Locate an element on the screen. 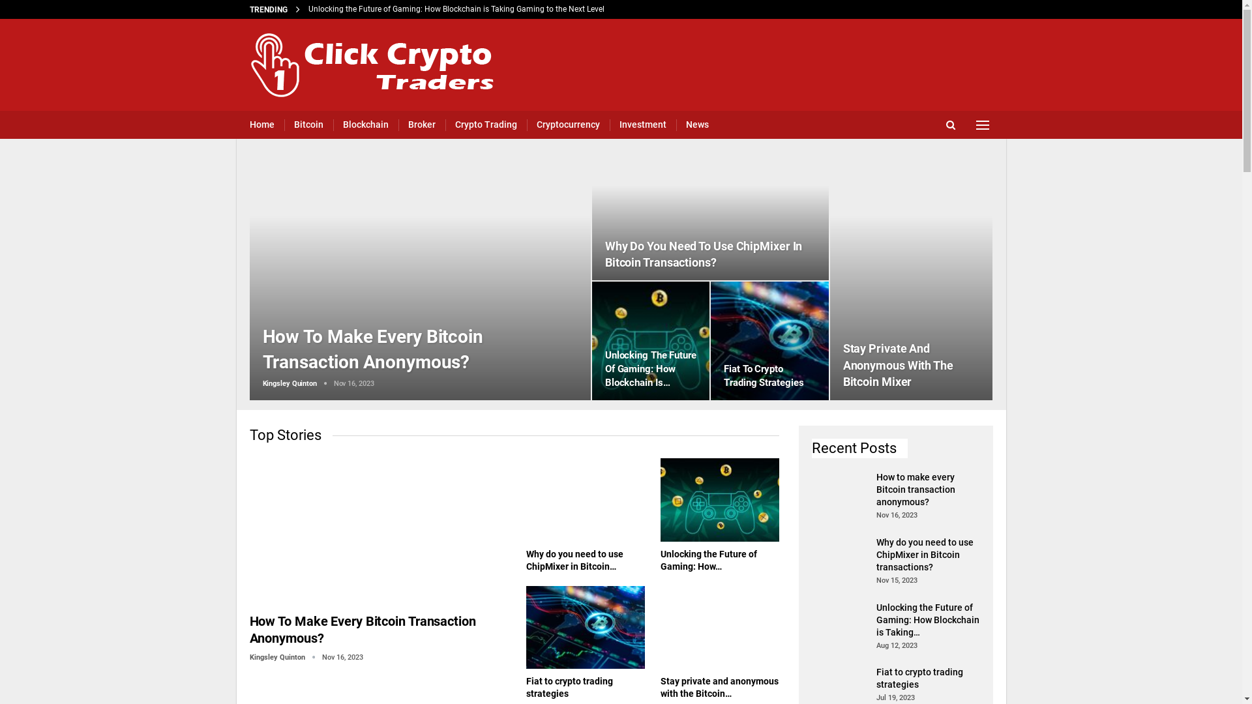 This screenshot has height=704, width=1252. How To Make Every Bitcoin Transaction Anonymous?  is located at coordinates (373, 349).